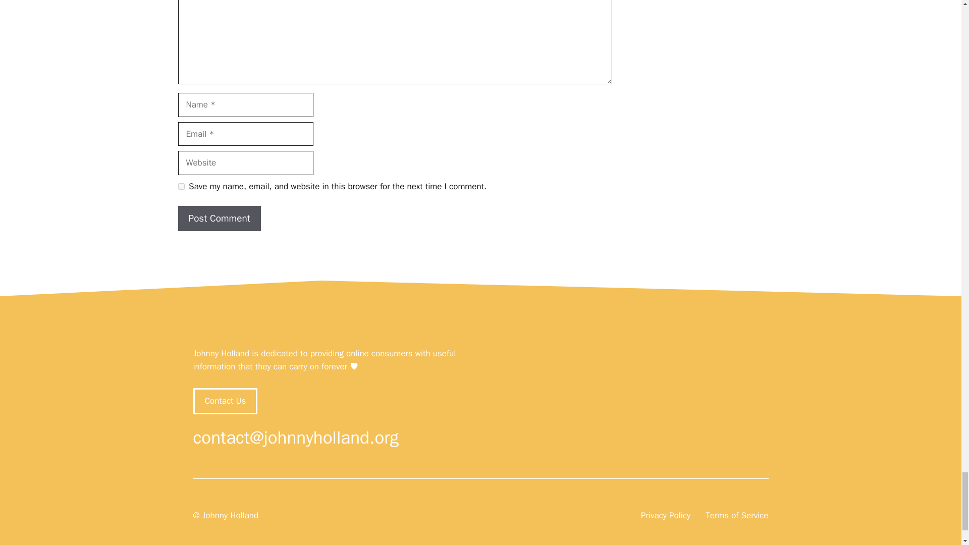 This screenshot has width=969, height=545. Describe the element at coordinates (219, 219) in the screenshot. I see `Post Comment` at that location.